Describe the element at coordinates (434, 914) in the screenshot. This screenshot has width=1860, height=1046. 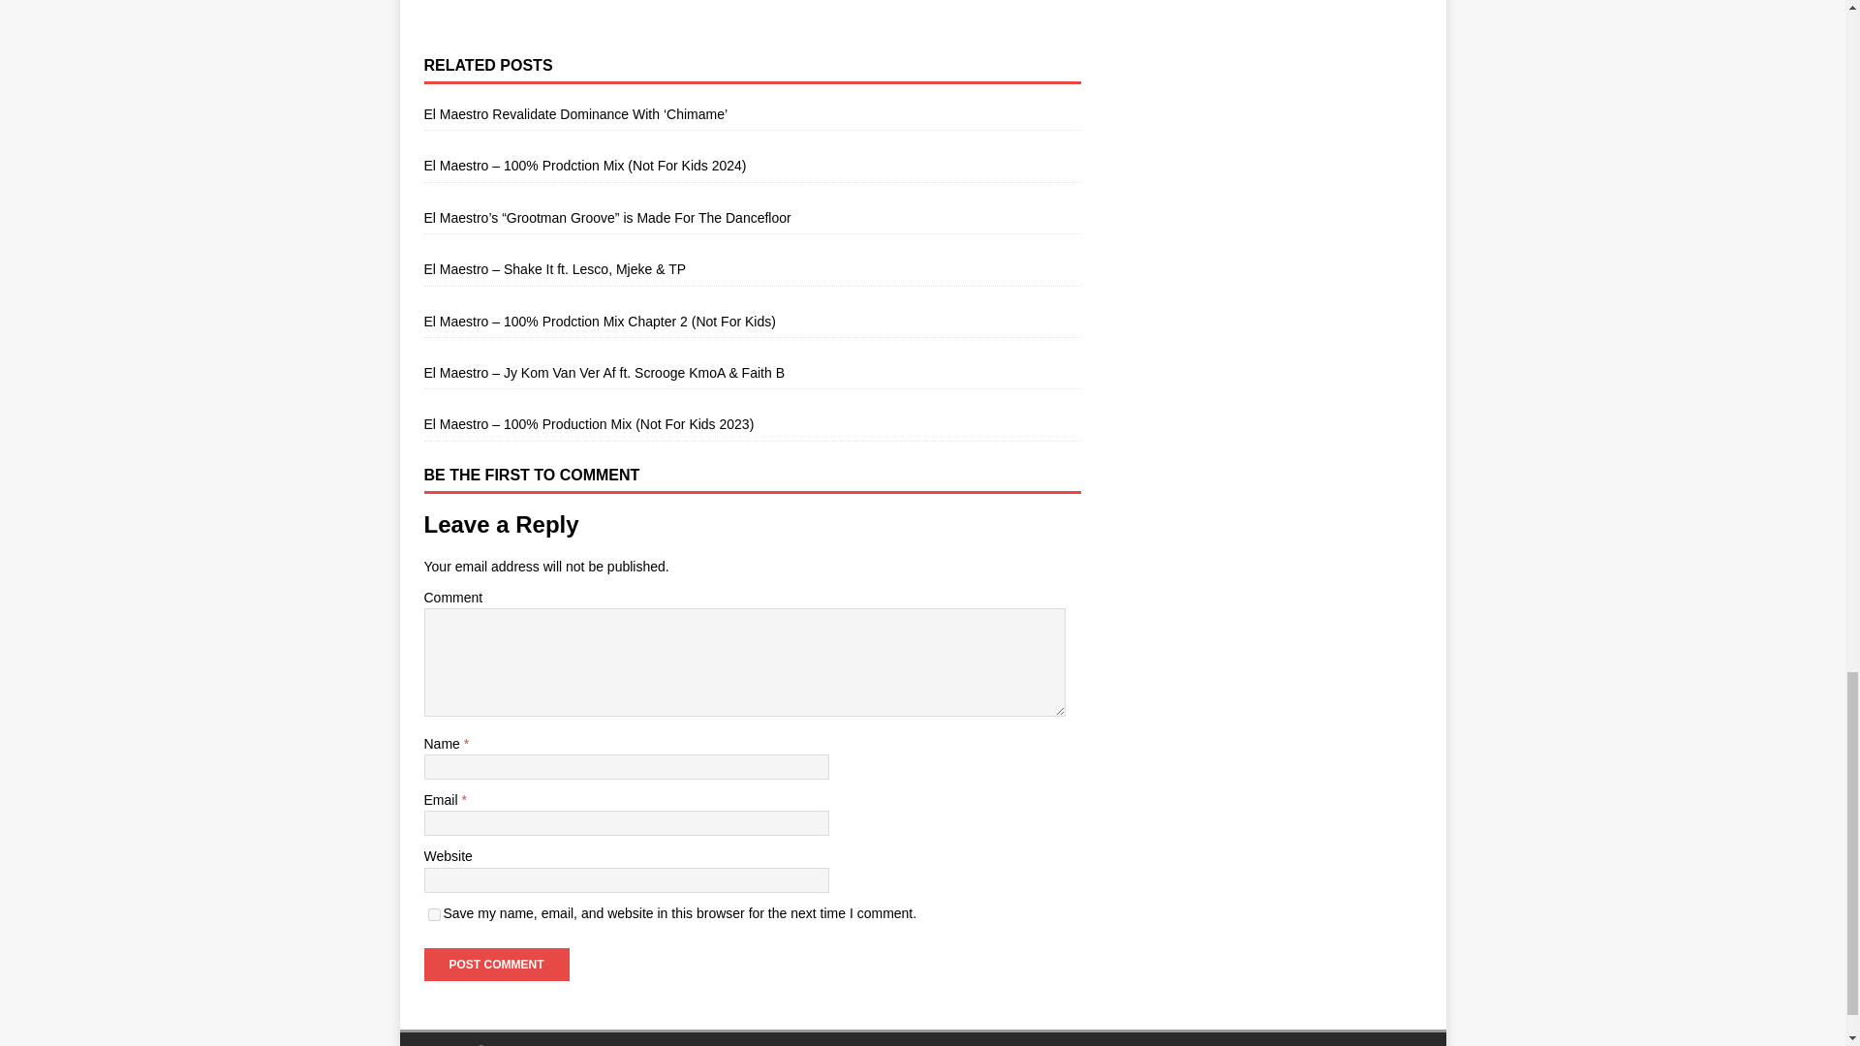
I see `yes` at that location.